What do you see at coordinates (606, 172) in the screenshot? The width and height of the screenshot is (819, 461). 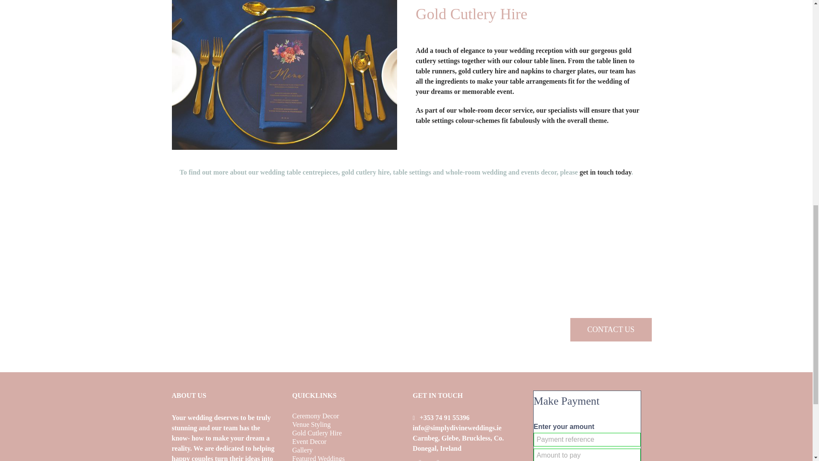 I see `get in touch today` at bounding box center [606, 172].